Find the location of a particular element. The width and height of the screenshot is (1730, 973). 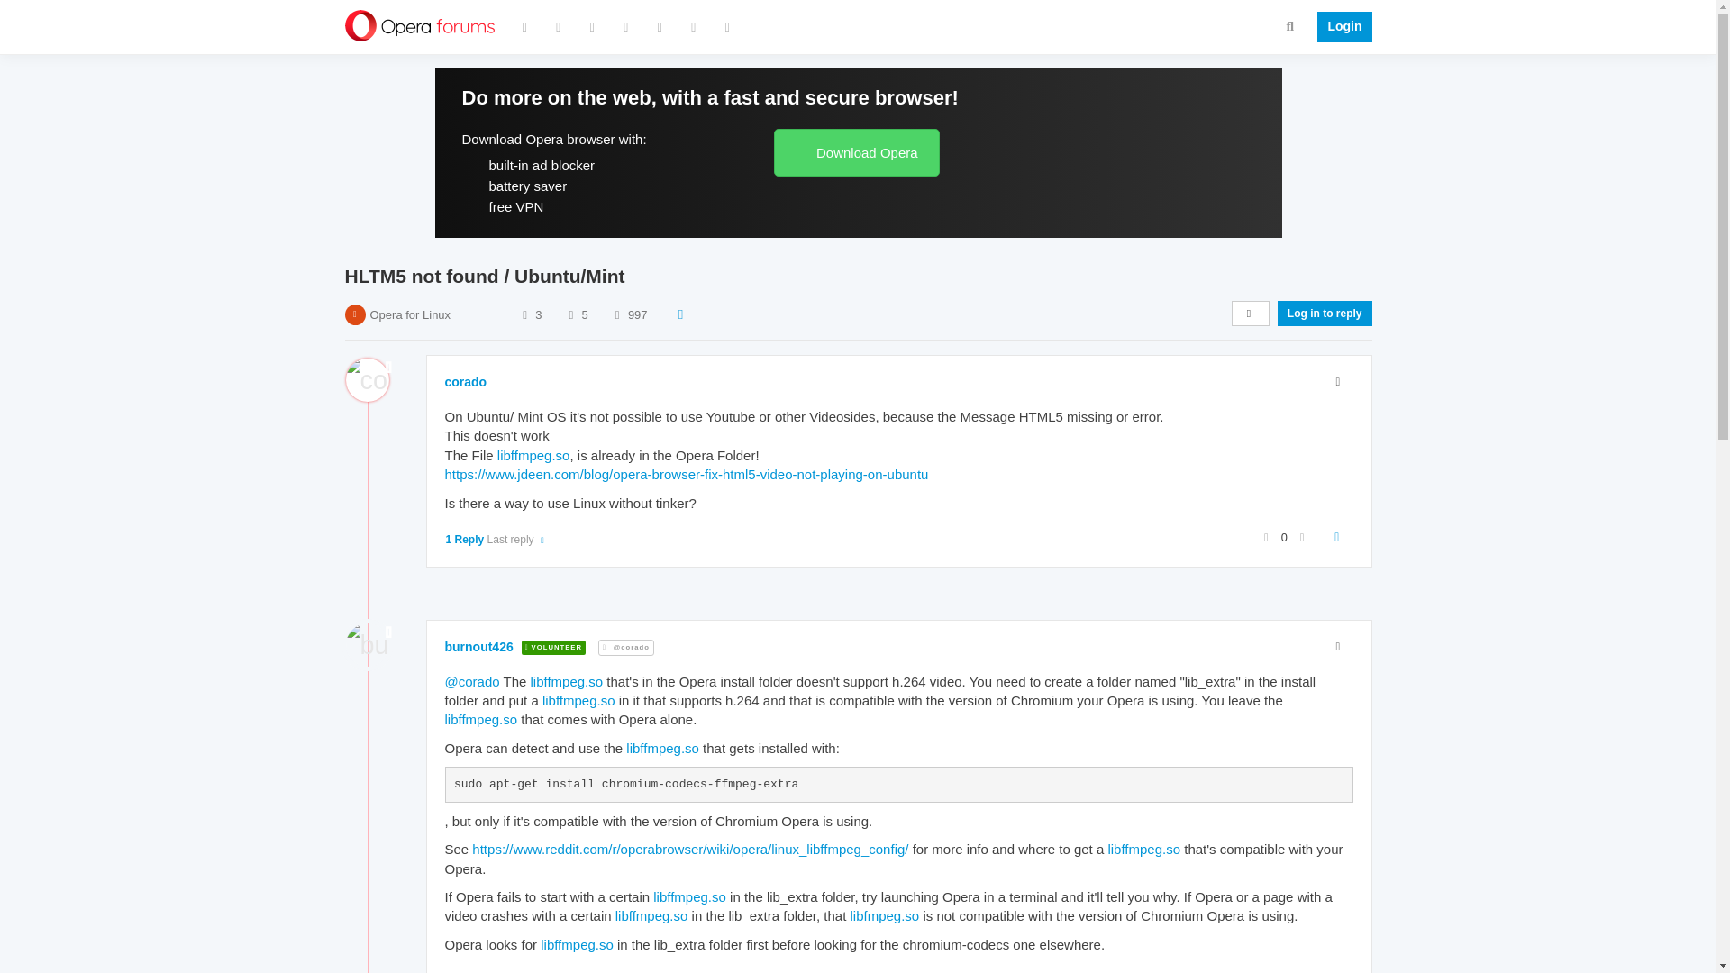

libffmpeg.so is located at coordinates (533, 455).